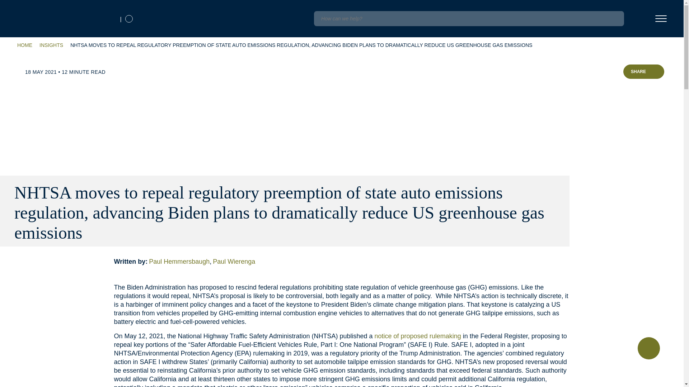 This screenshot has width=689, height=387. Describe the element at coordinates (418, 336) in the screenshot. I see `notice of proposed rulemaking` at that location.